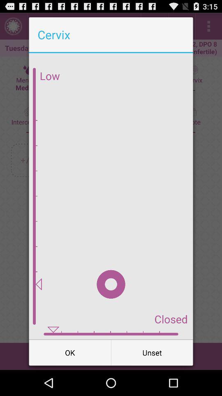 The width and height of the screenshot is (222, 396). I want to click on open button next to the unset item, so click(70, 352).